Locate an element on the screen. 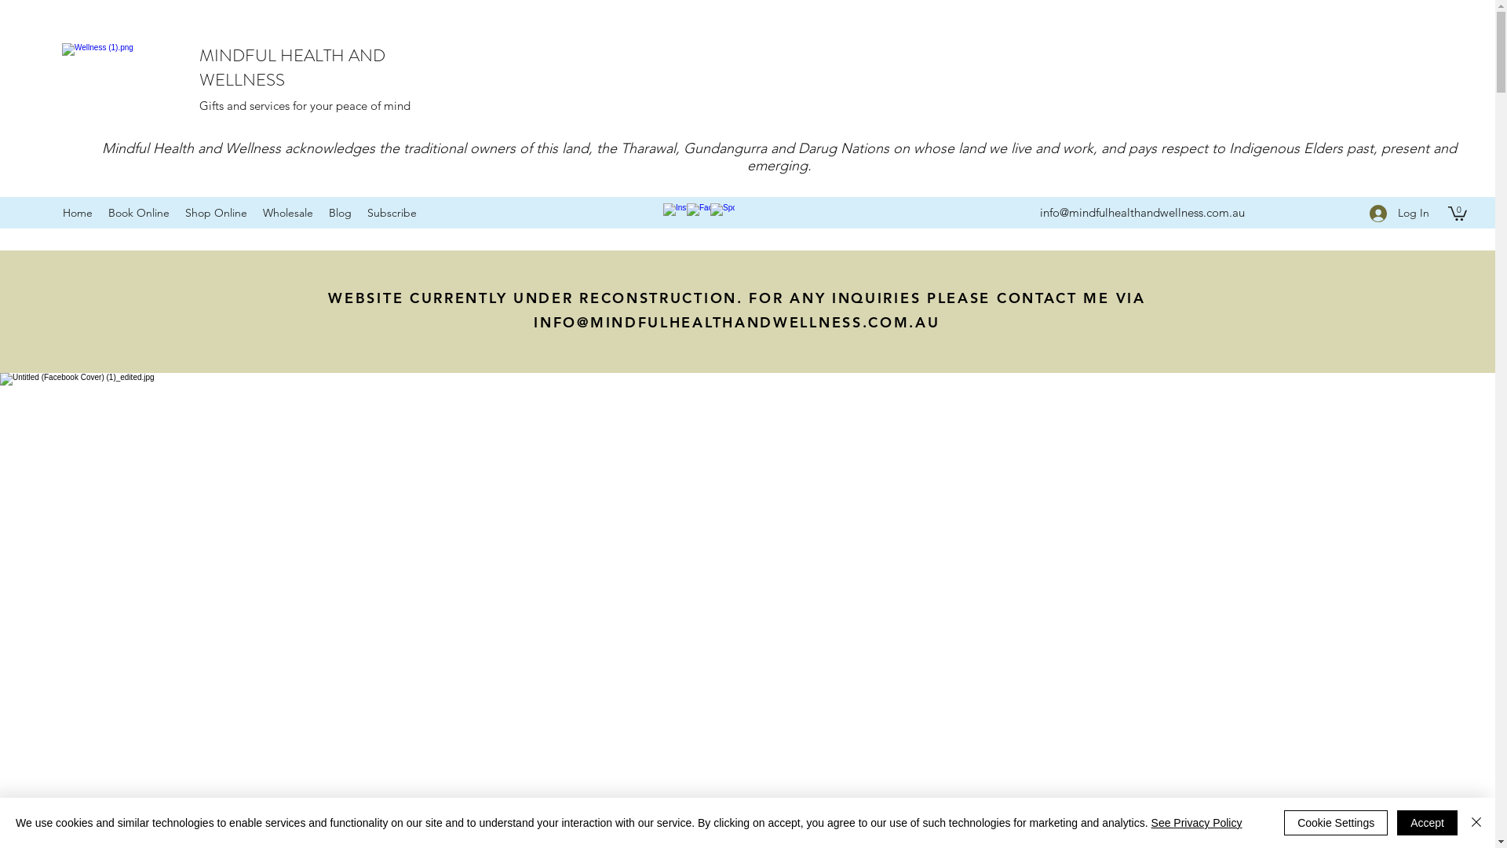 The width and height of the screenshot is (1507, 848). Shop Online is located at coordinates (217, 213).